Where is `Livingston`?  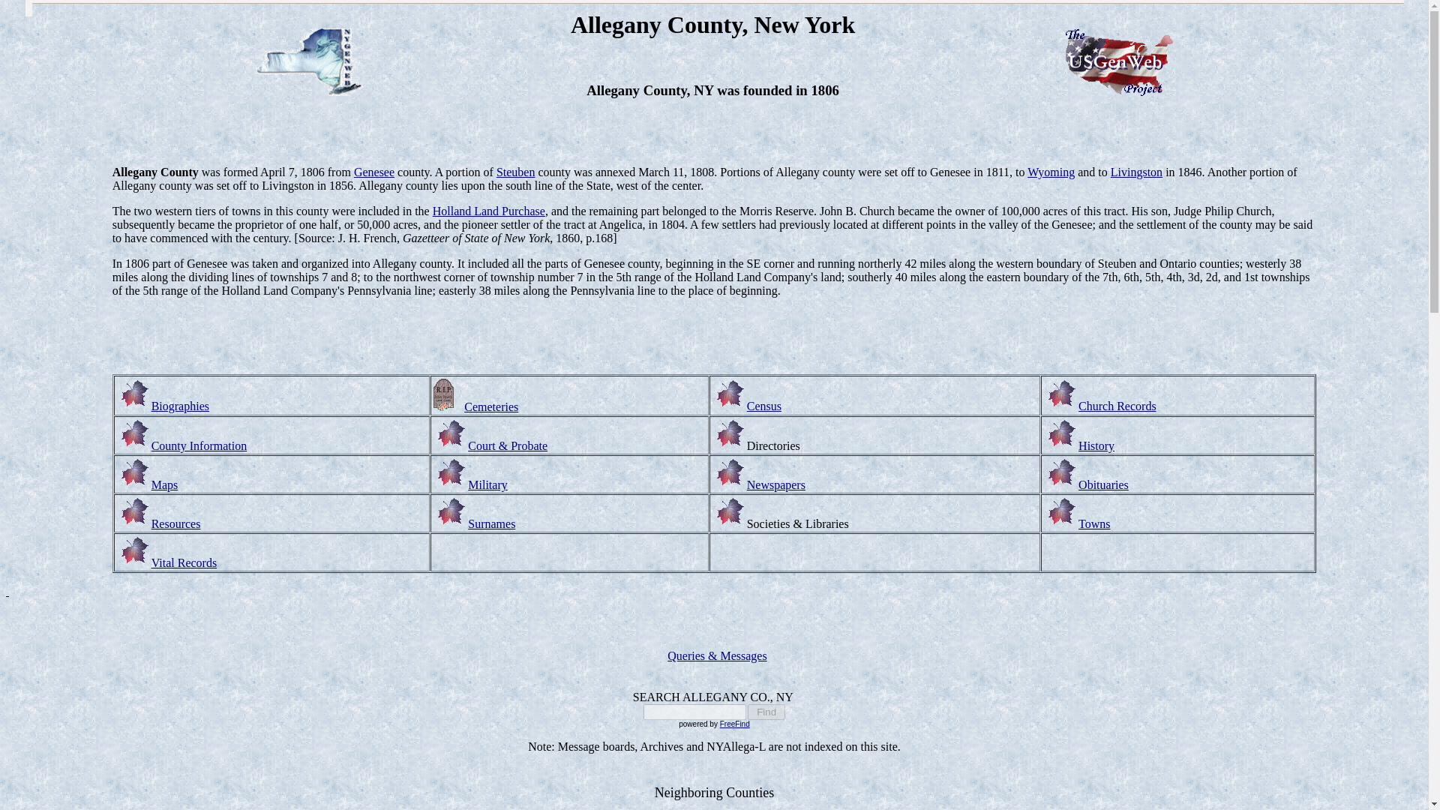 Livingston is located at coordinates (1135, 172).